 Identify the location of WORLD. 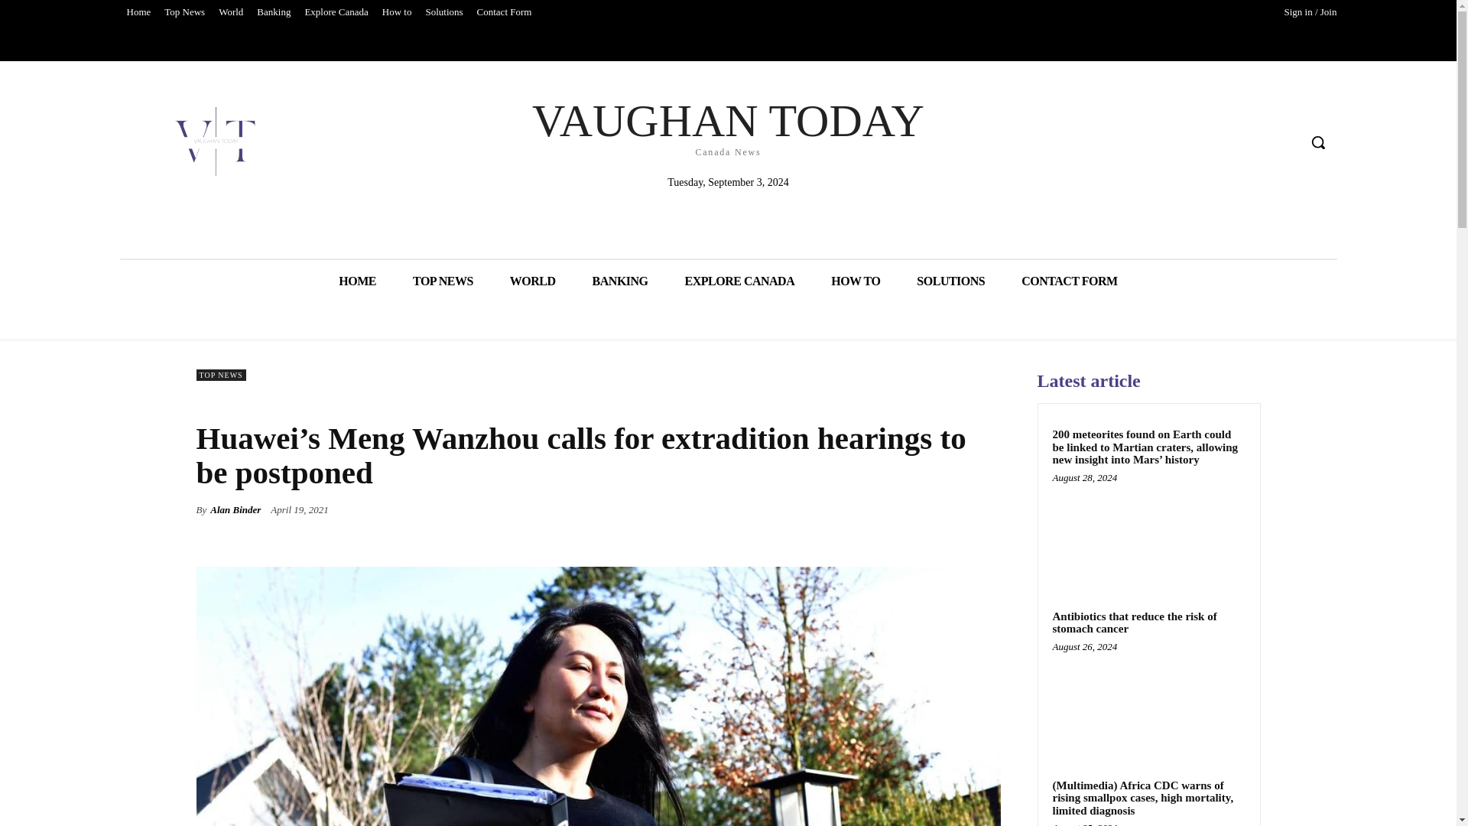
(728, 125).